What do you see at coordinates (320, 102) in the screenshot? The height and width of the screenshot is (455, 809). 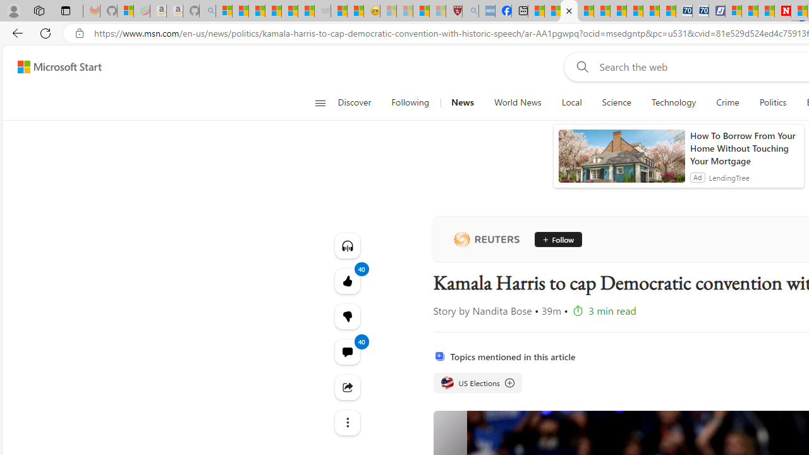 I see `Class: button-glyph` at bounding box center [320, 102].